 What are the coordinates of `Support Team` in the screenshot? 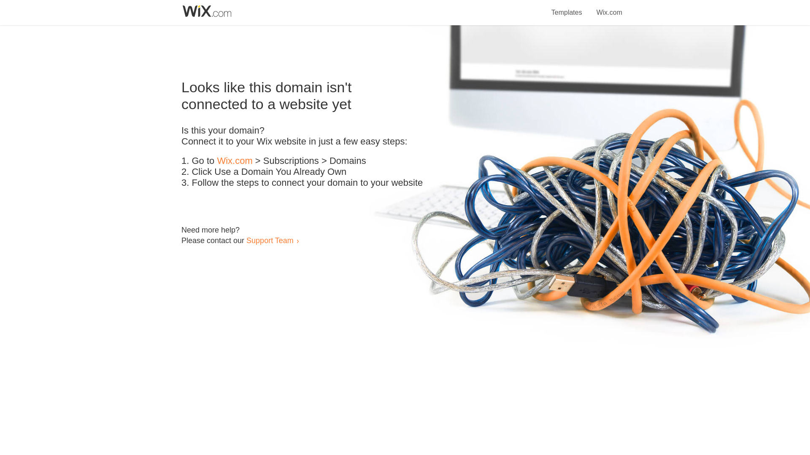 It's located at (270, 240).